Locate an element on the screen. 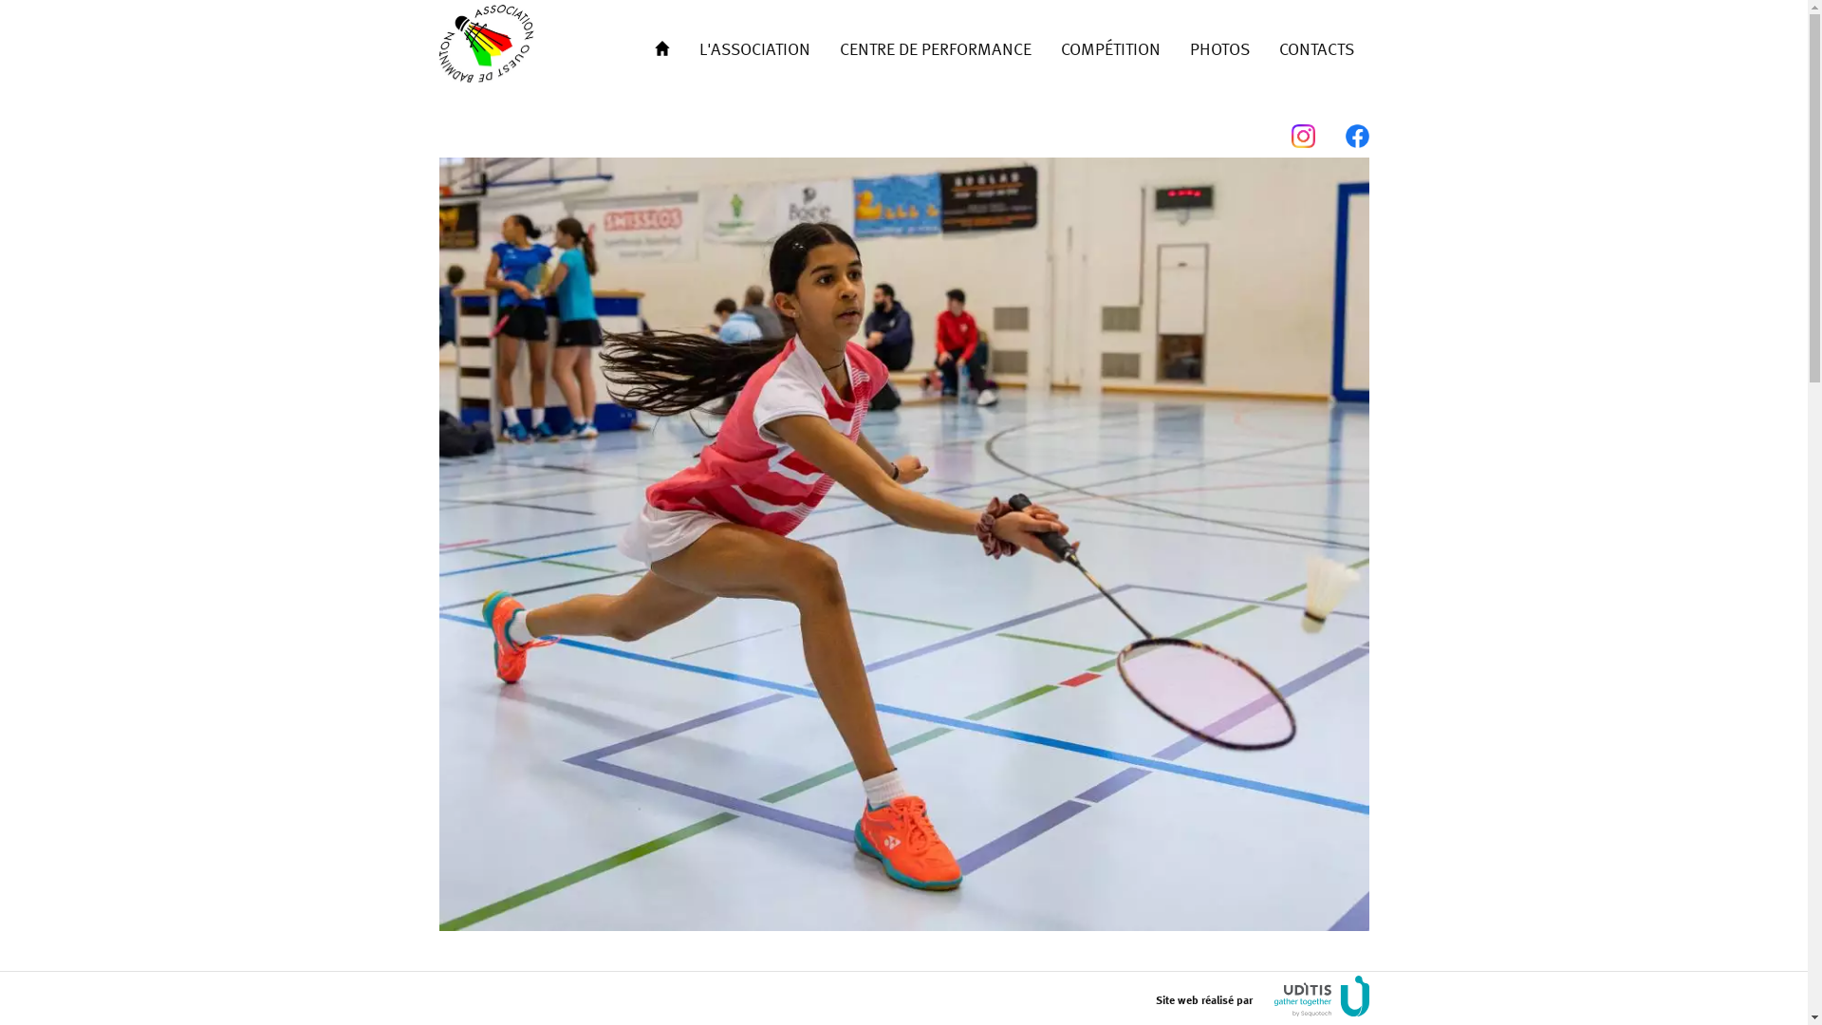 Image resolution: width=1822 pixels, height=1025 pixels. CONTACTS is located at coordinates (1316, 47).